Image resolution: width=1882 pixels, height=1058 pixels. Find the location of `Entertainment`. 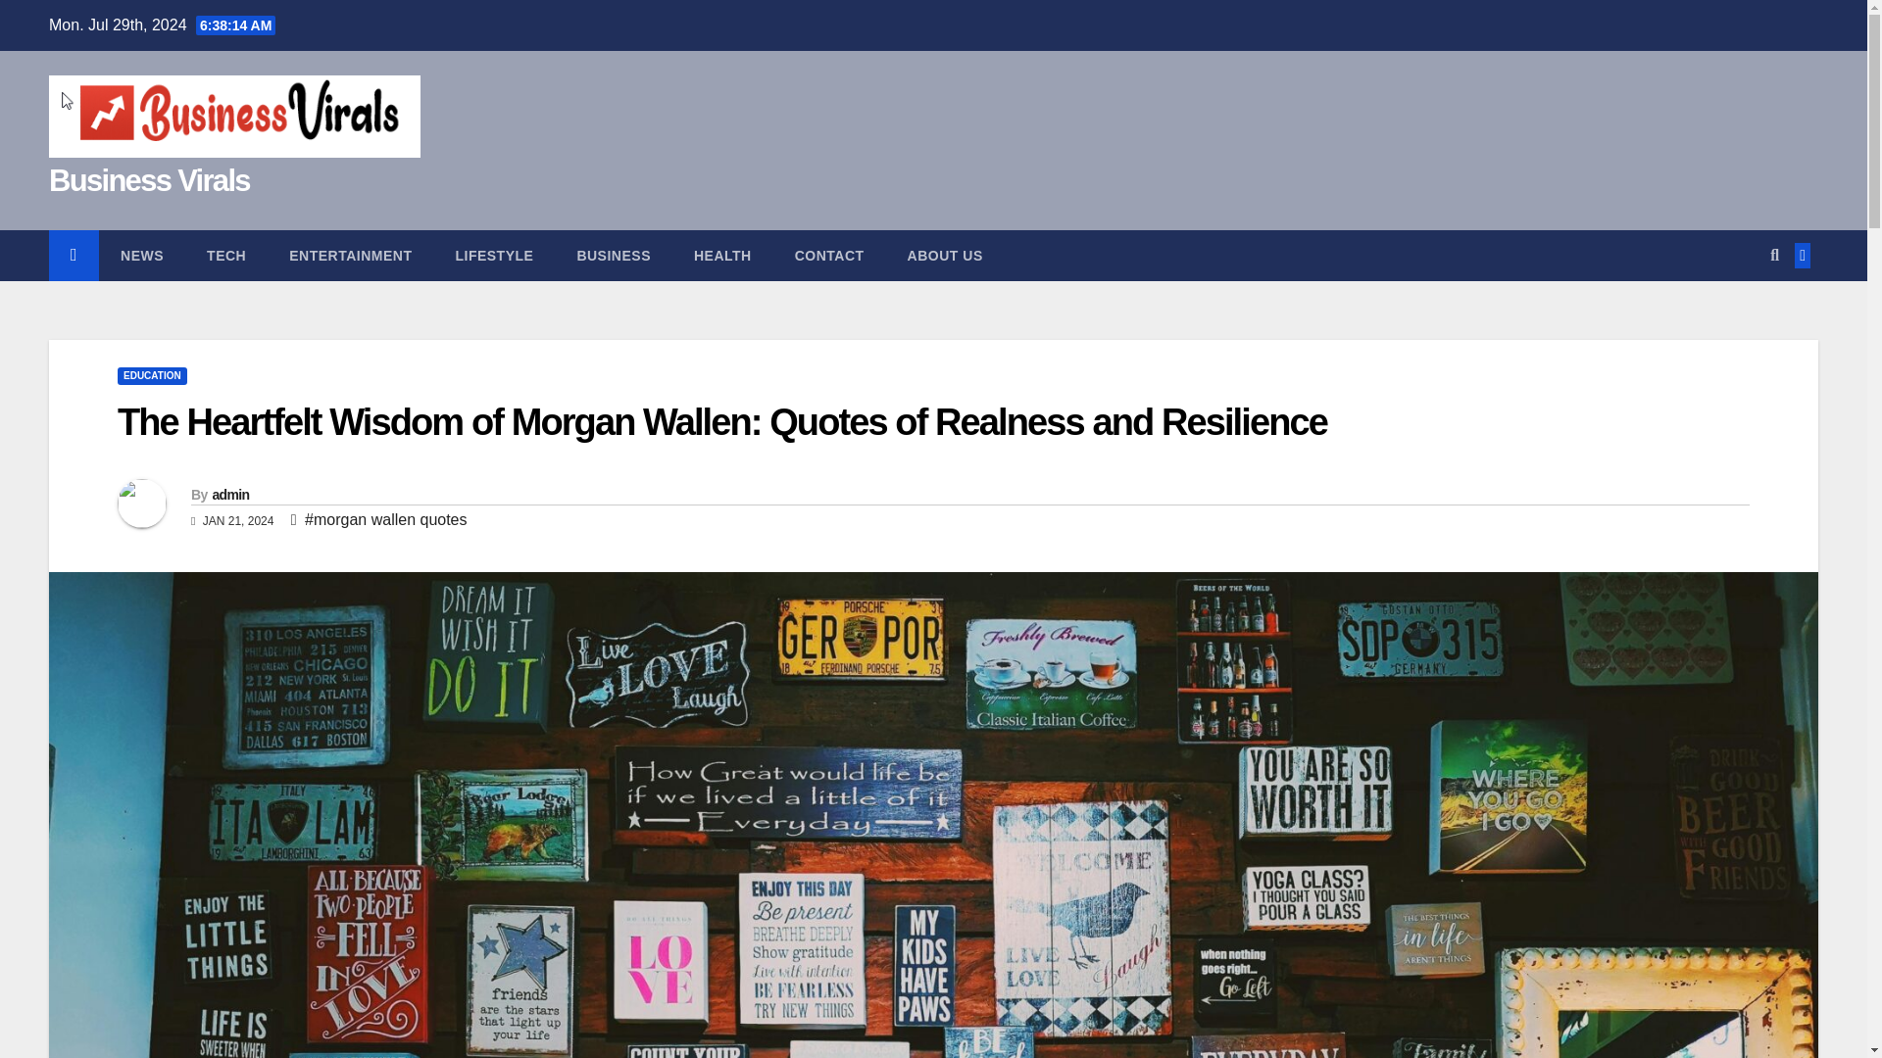

Entertainment is located at coordinates (349, 256).